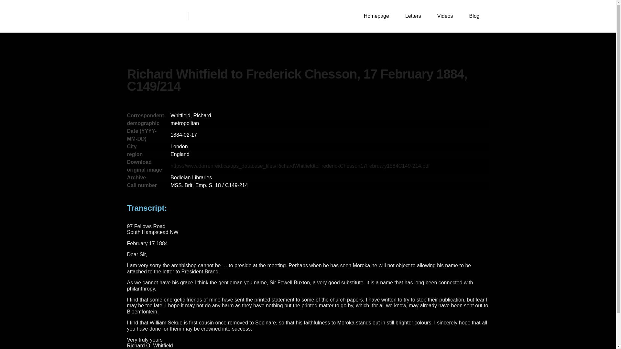  Describe the element at coordinates (376, 16) in the screenshot. I see `Homepage` at that location.